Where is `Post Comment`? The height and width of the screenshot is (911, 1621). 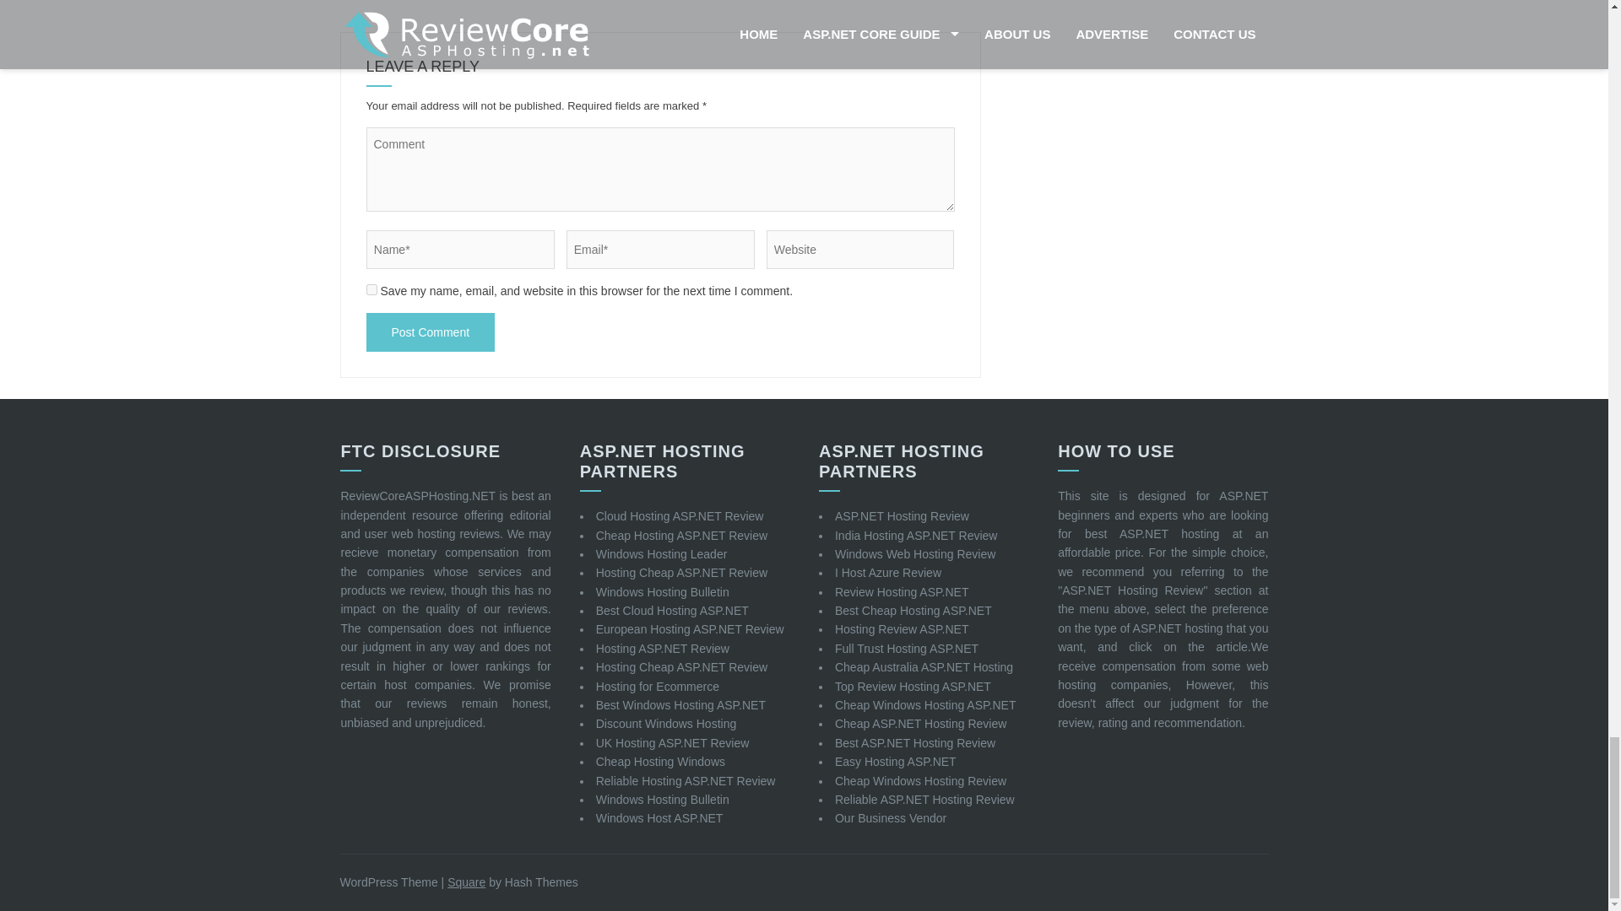 Post Comment is located at coordinates (431, 332).